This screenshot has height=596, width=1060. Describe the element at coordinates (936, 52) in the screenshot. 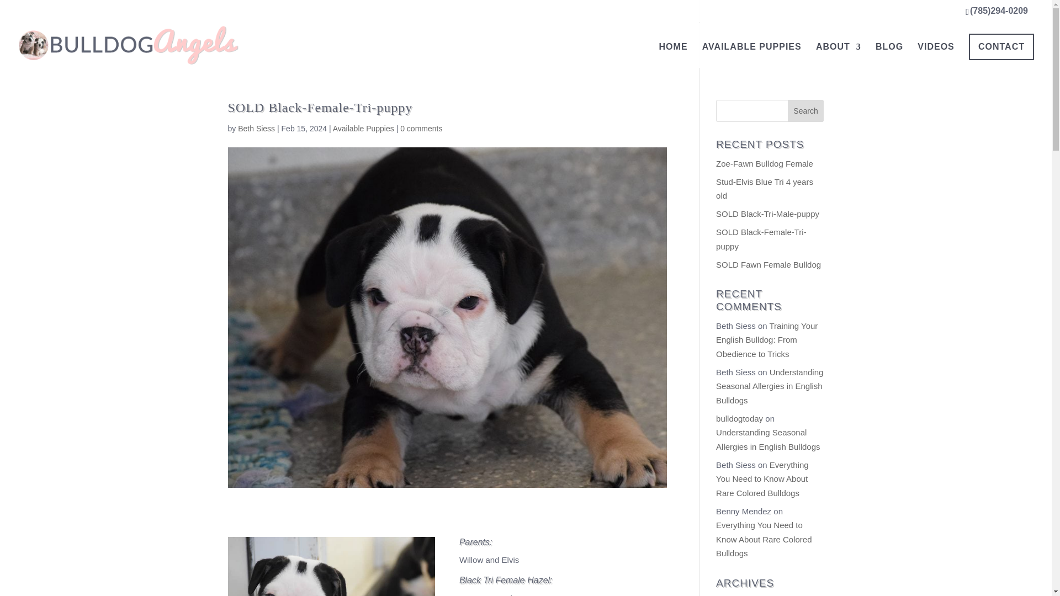

I see `VIDEOS` at that location.